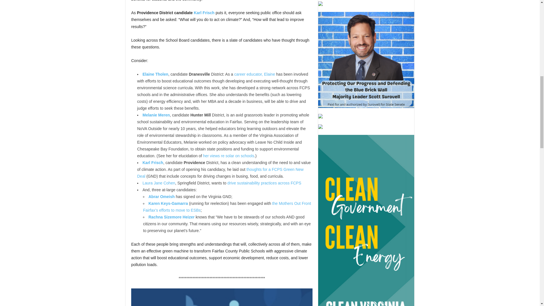 This screenshot has height=306, width=544. What do you see at coordinates (220, 173) in the screenshot?
I see `thoughts for a FCPS Green New Deal` at bounding box center [220, 173].